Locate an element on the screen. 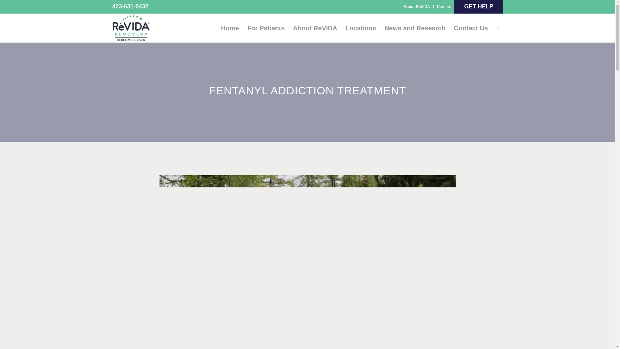 The height and width of the screenshot is (349, 620). News and Research is located at coordinates (415, 28).